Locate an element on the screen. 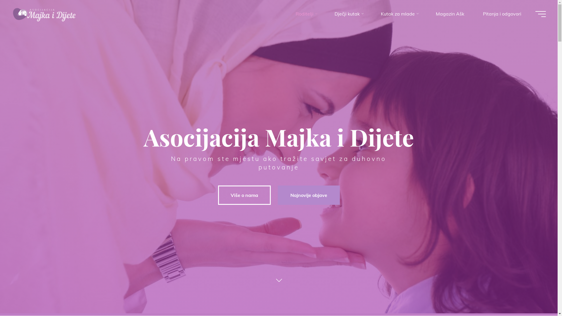  Asocijacija Majka i Dijete is located at coordinates (44, 14).